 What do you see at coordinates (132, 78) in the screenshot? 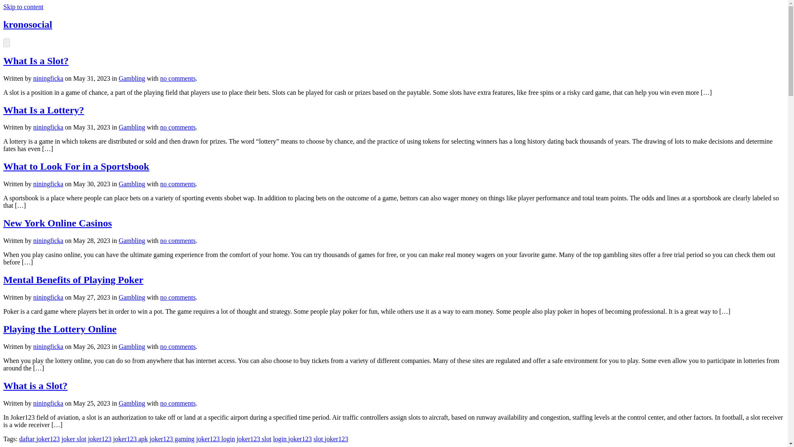
I see `Gambling` at bounding box center [132, 78].